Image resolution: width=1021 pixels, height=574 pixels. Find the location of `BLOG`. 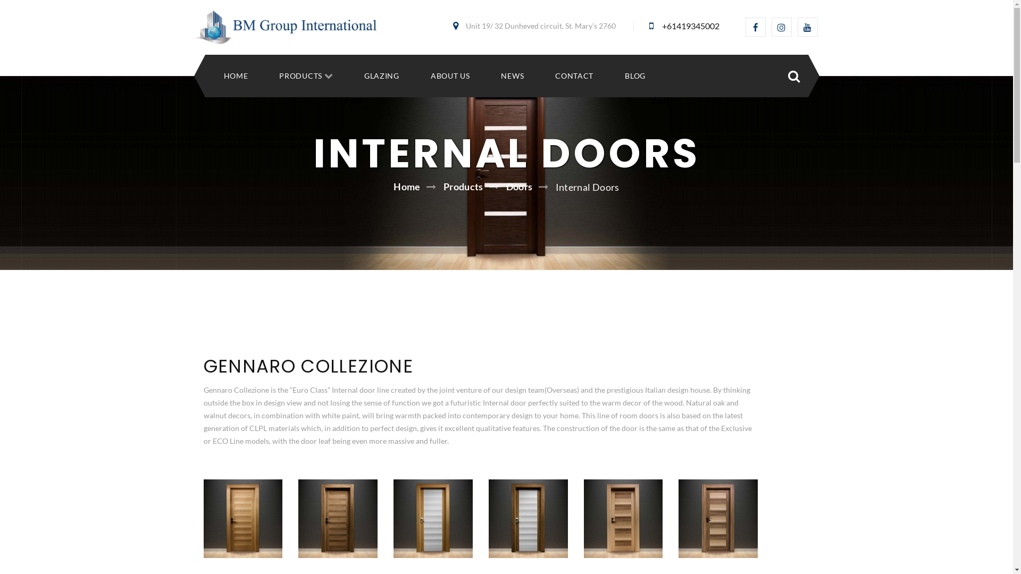

BLOG is located at coordinates (635, 77).